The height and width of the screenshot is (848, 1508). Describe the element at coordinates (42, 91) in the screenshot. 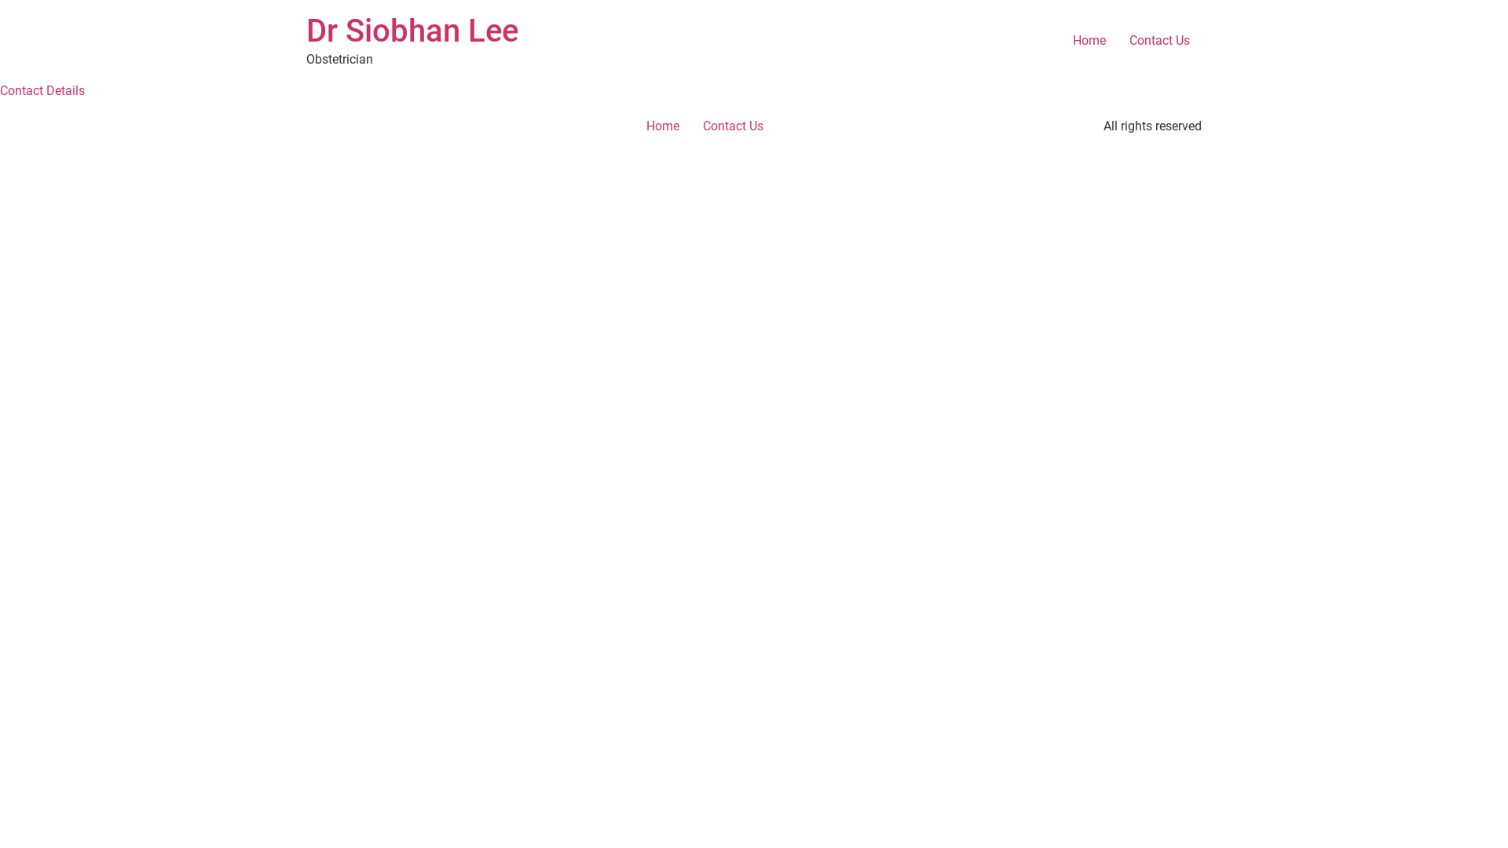

I see `Contact Details` at that location.